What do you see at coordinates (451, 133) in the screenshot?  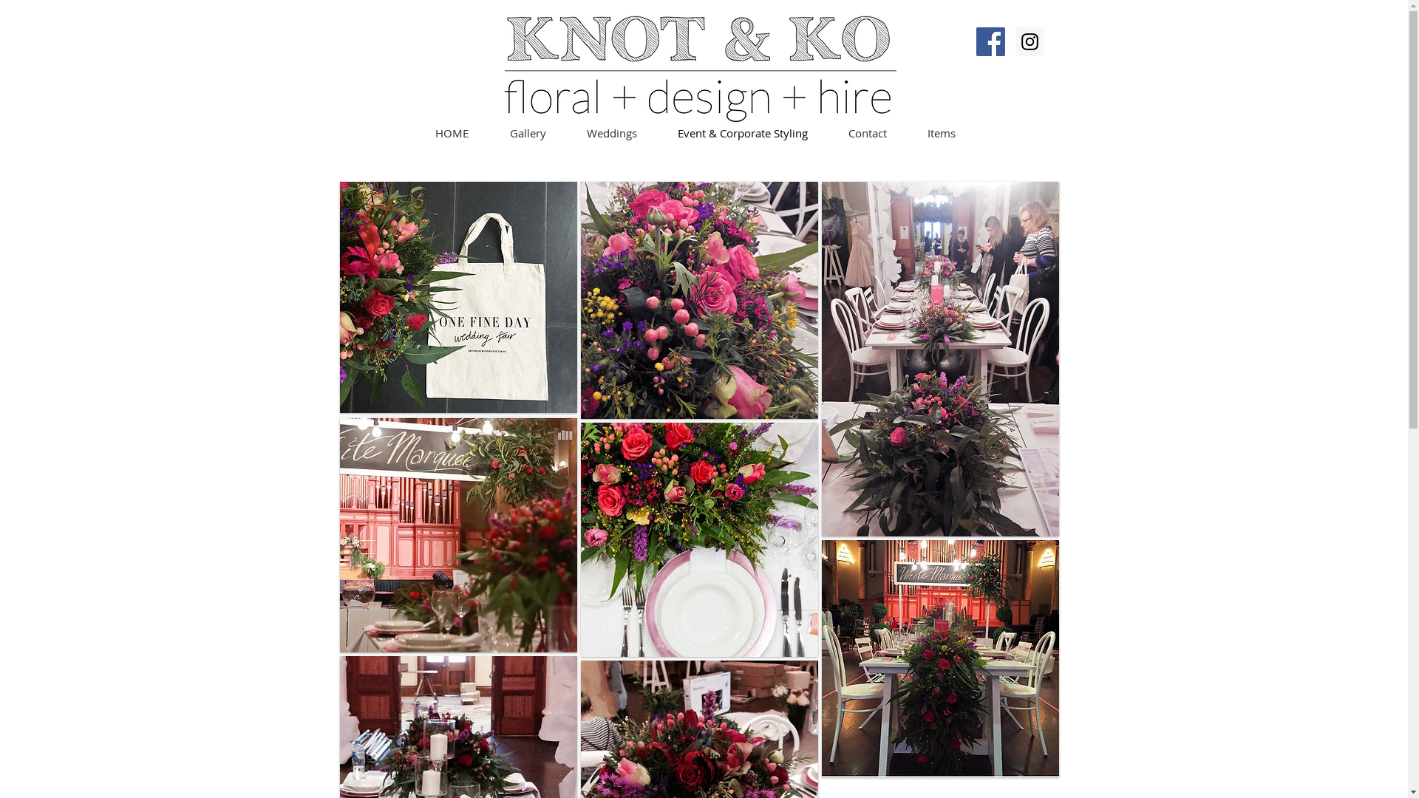 I see `HOME` at bounding box center [451, 133].